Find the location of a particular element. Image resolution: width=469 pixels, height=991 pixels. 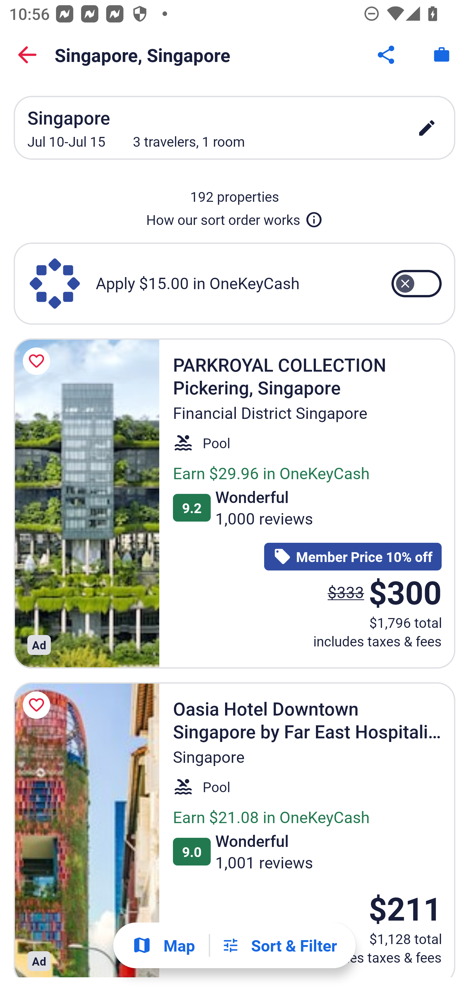

How our sort order works is located at coordinates (234, 217).